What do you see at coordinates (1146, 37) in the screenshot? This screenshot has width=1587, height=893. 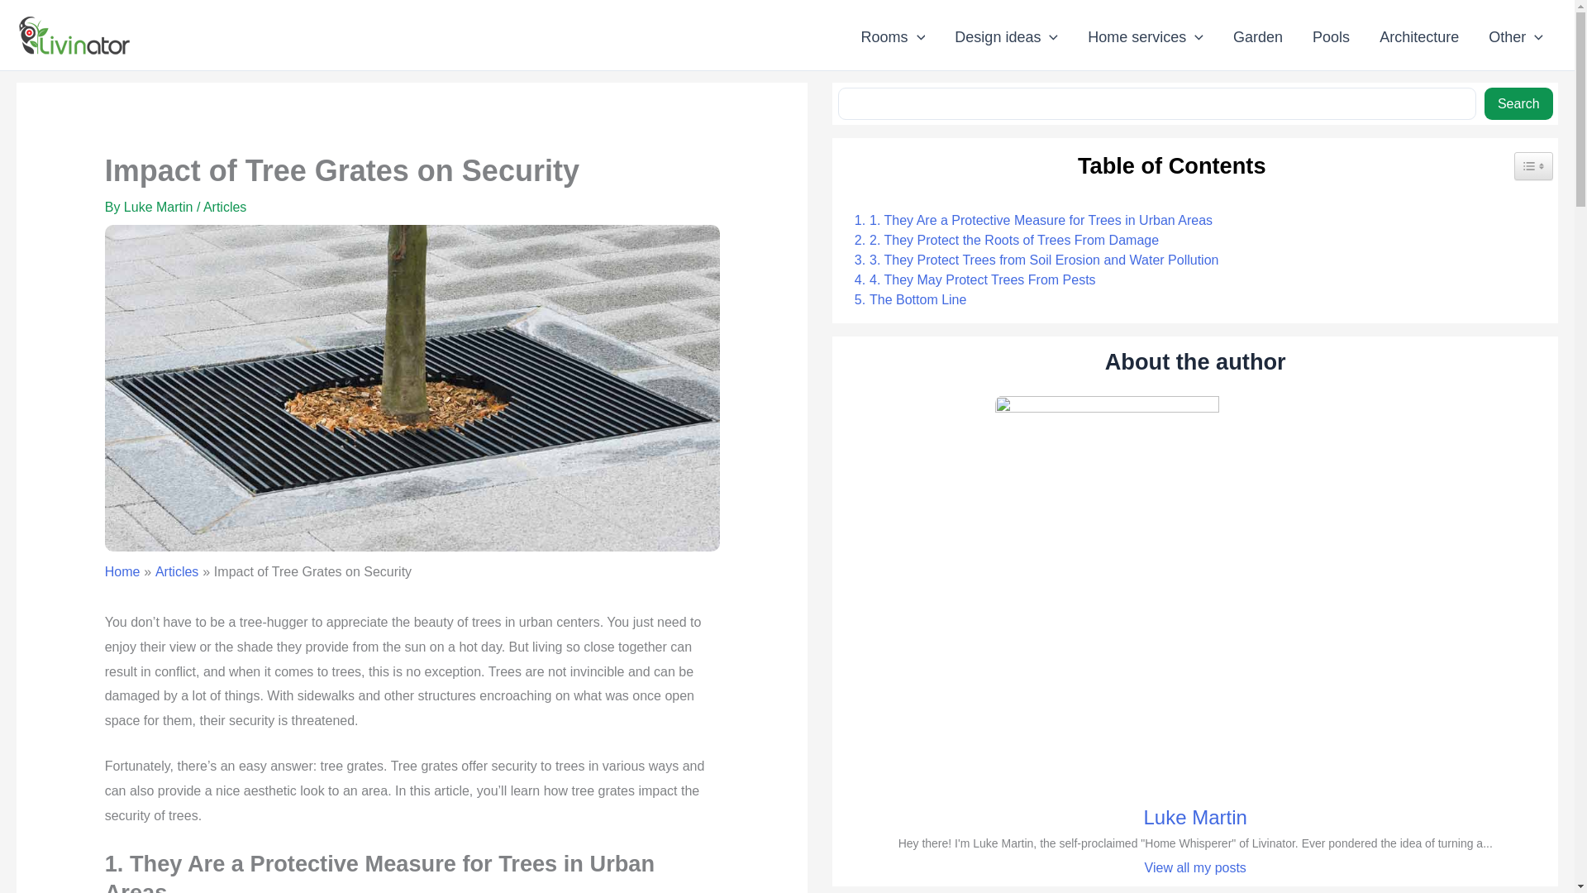 I see `Home services` at bounding box center [1146, 37].